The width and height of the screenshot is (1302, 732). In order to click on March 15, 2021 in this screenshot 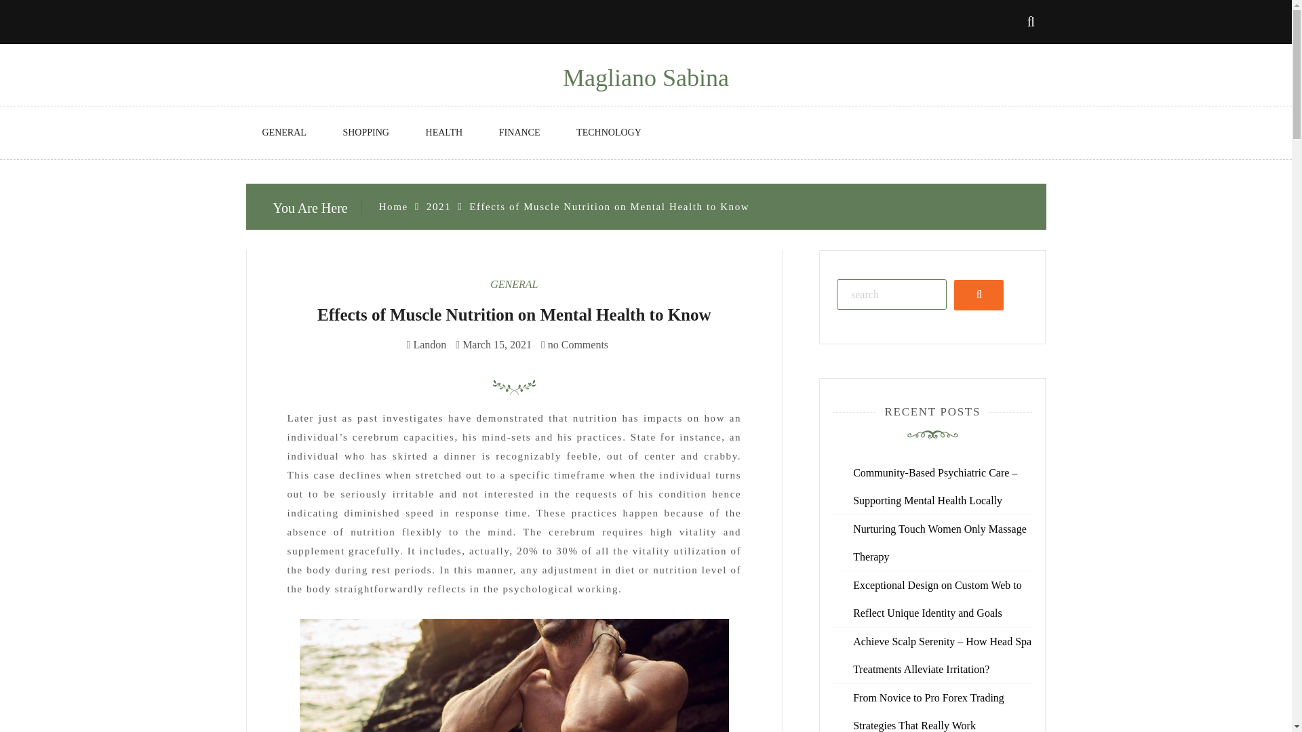, I will do `click(496, 344)`.